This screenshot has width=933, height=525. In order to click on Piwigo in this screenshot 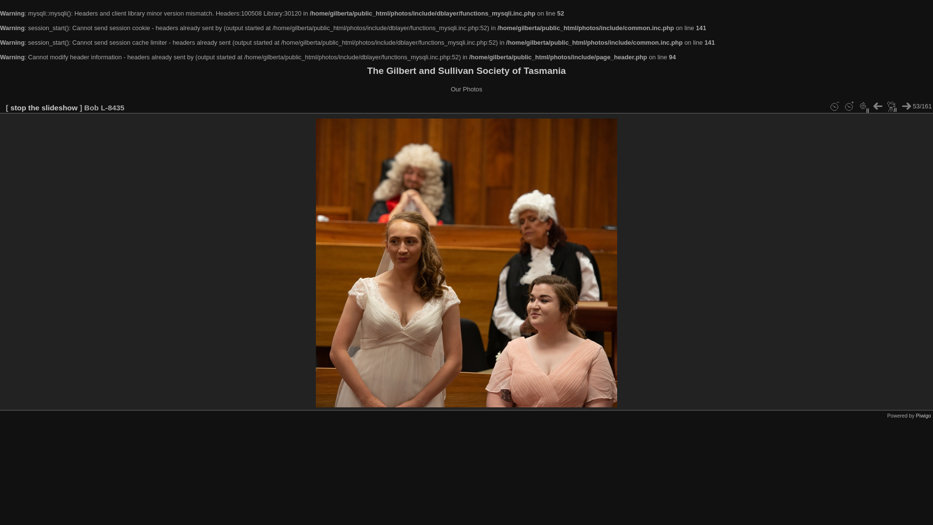, I will do `click(923, 416)`.